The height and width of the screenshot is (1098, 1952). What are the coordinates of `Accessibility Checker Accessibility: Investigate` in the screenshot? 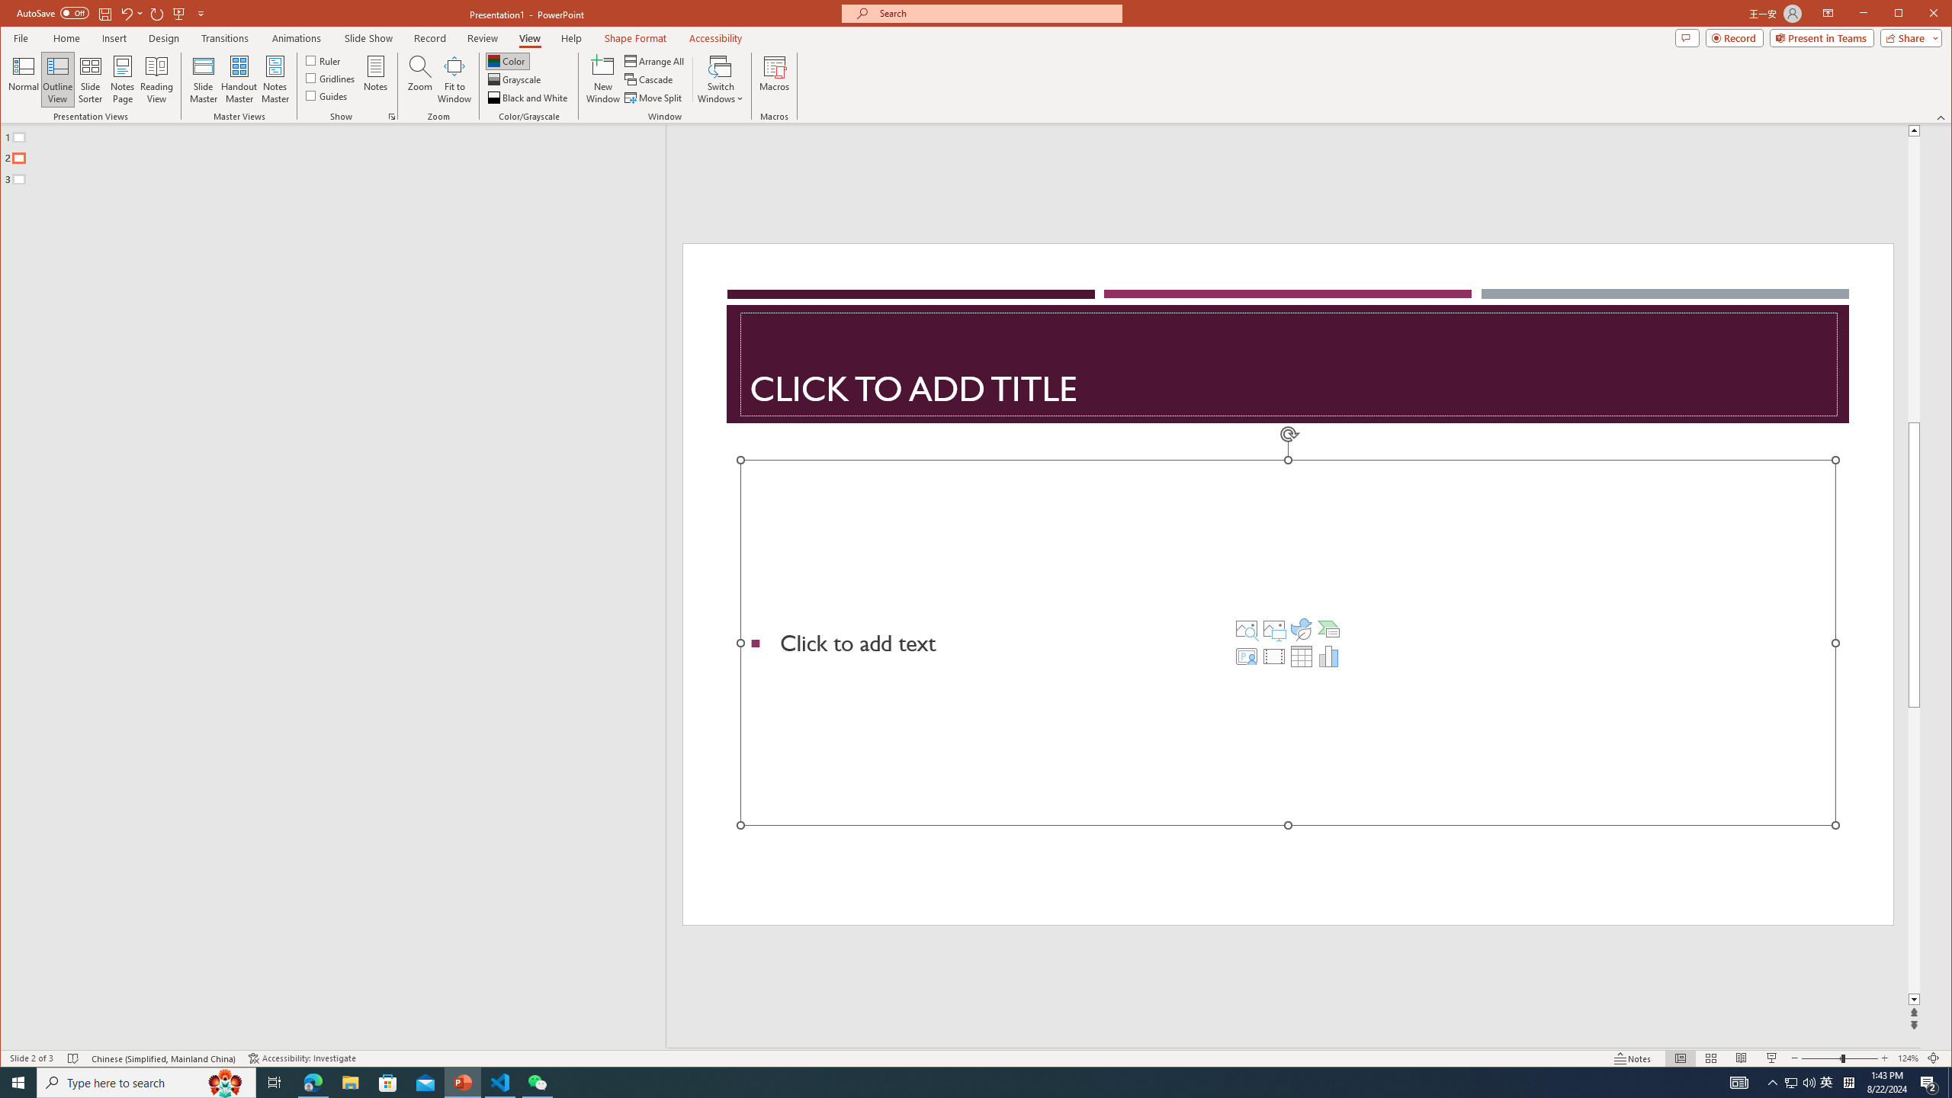 It's located at (302, 1058).